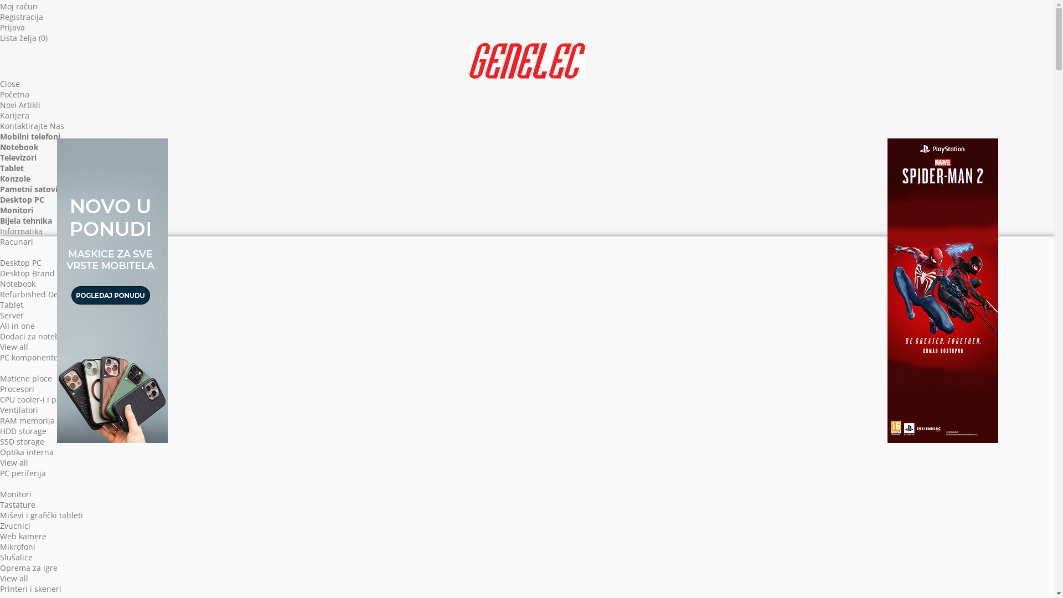 This screenshot has width=1063, height=598. What do you see at coordinates (12, 28) in the screenshot?
I see `Prijava` at bounding box center [12, 28].